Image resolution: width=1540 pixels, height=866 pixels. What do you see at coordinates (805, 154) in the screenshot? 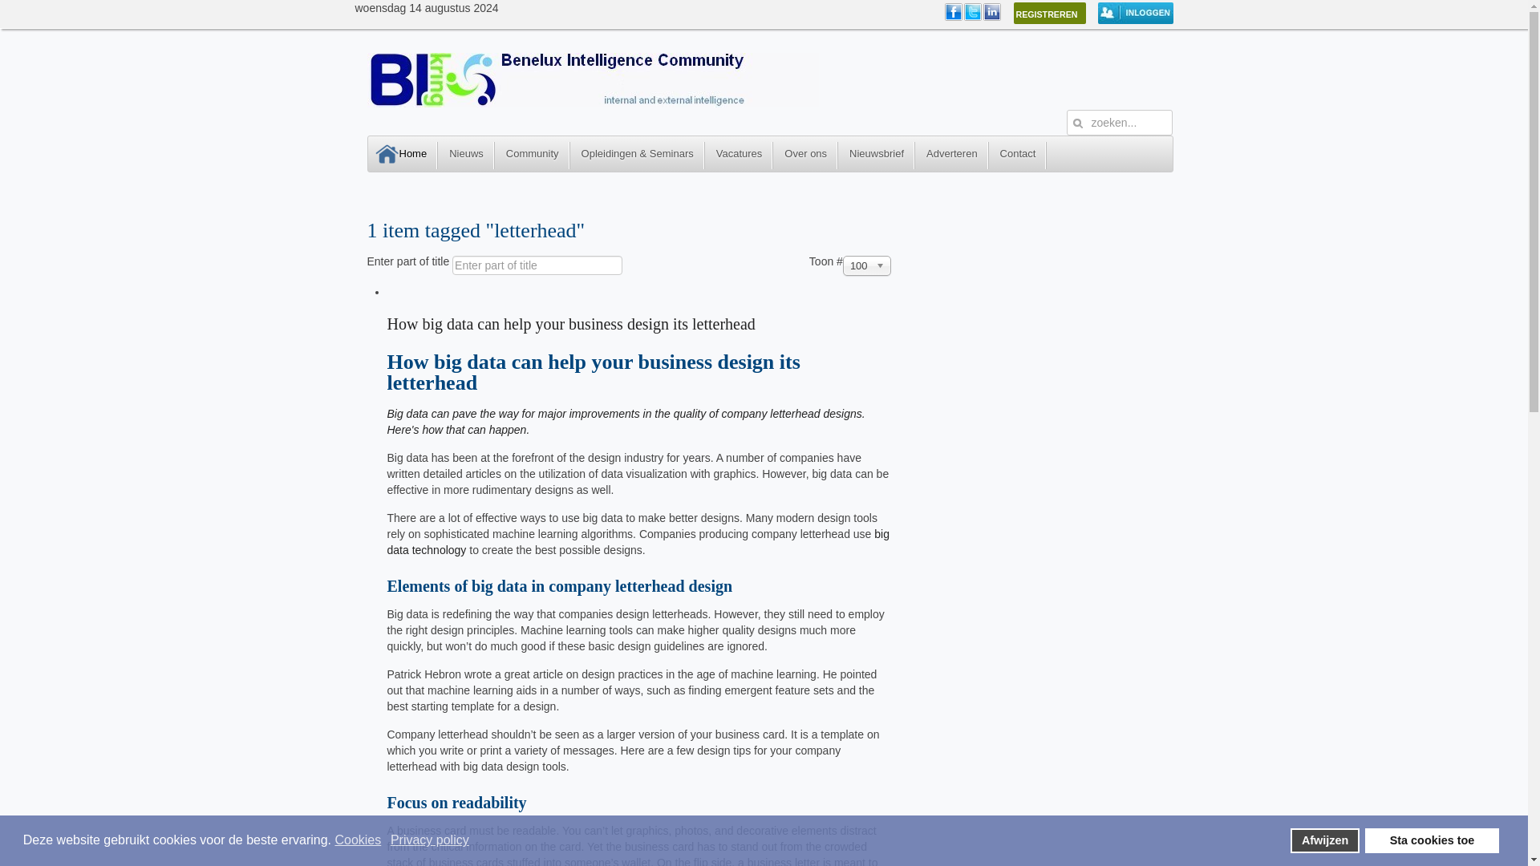
I see `Over ons` at bounding box center [805, 154].